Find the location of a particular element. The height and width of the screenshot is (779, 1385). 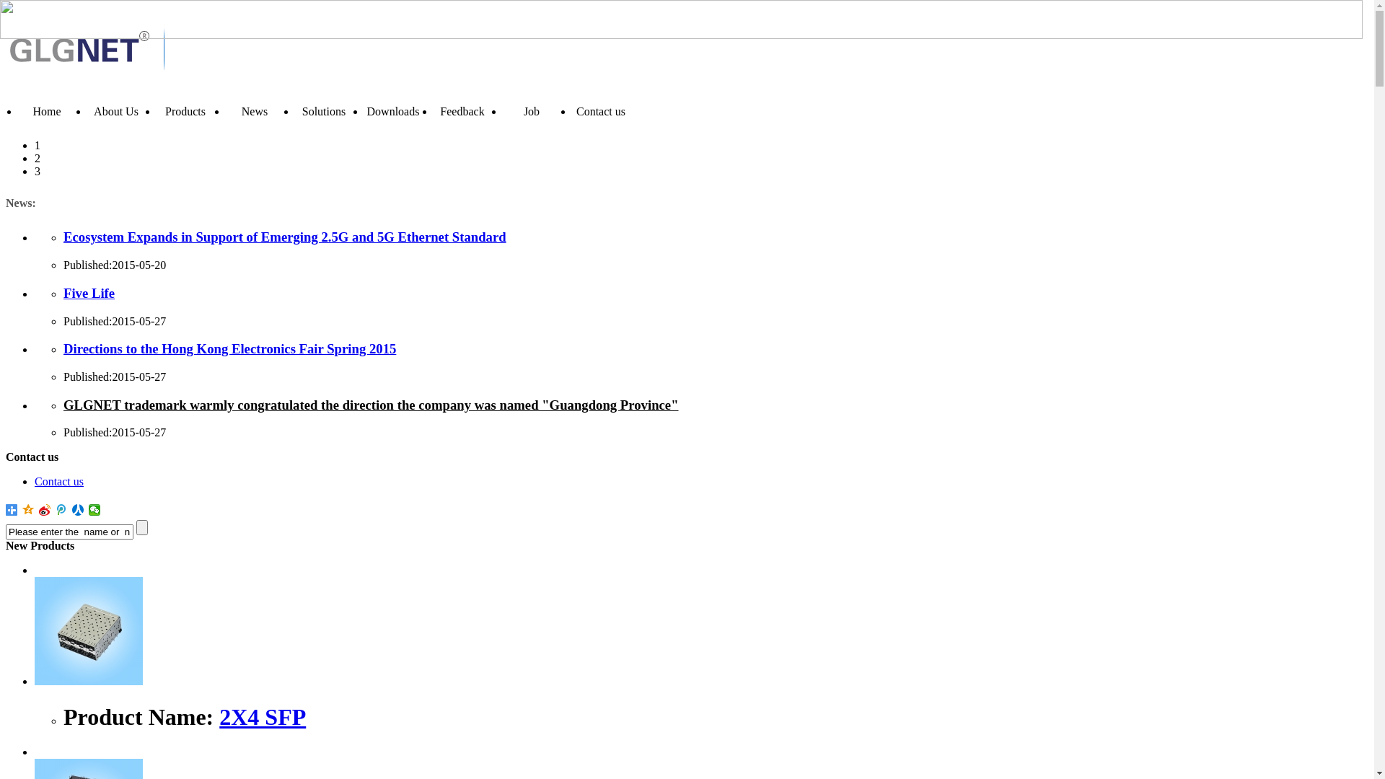

Downloads is located at coordinates (393, 112).